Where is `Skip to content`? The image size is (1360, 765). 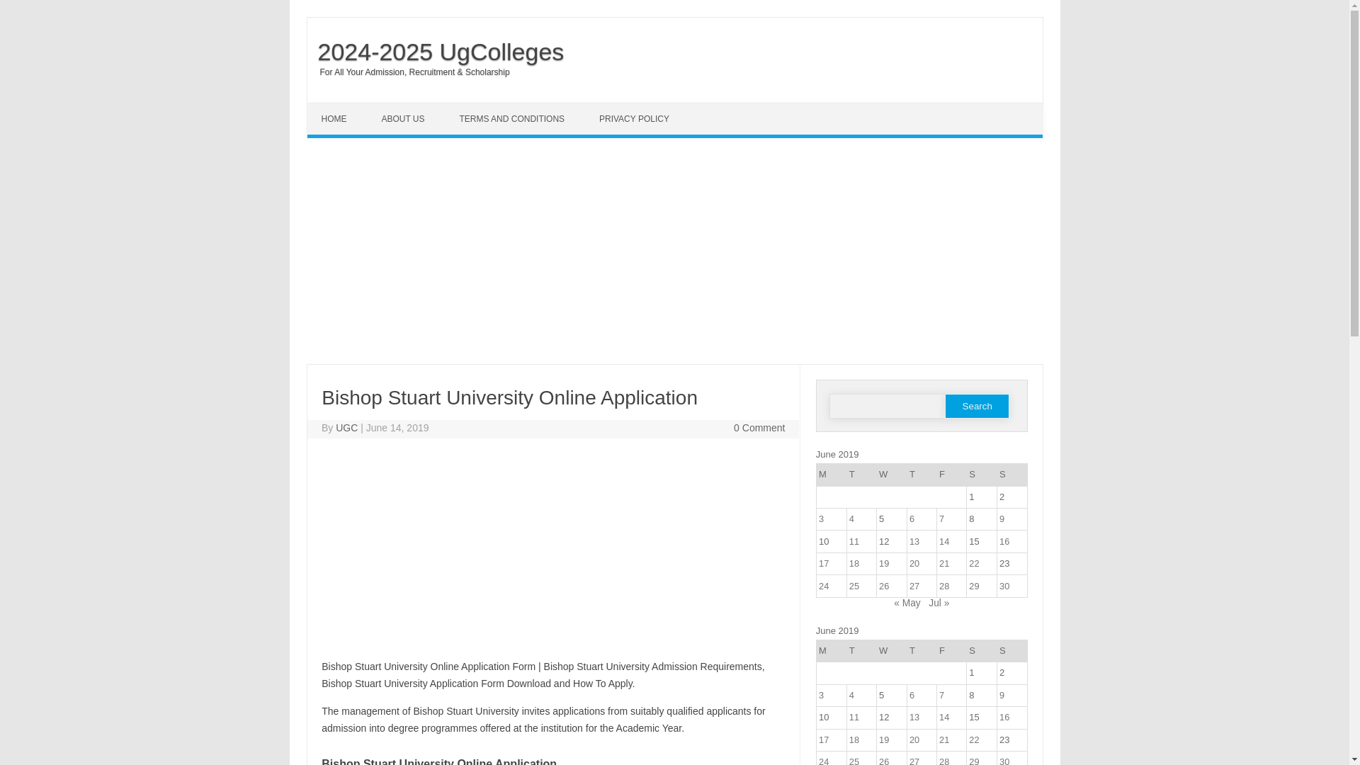
Skip to content is located at coordinates (340, 107).